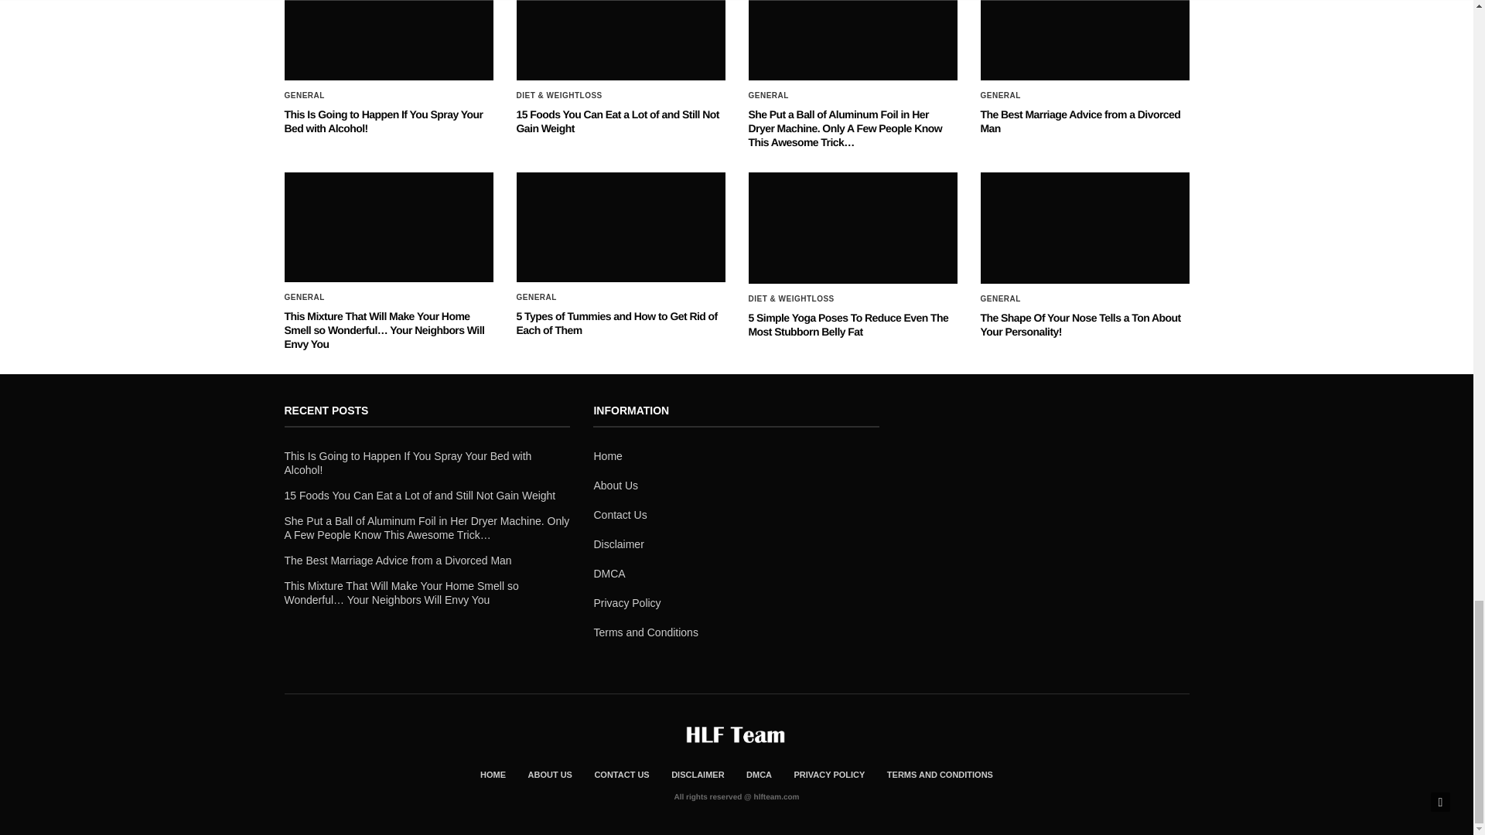 The height and width of the screenshot is (835, 1485). Describe the element at coordinates (768, 95) in the screenshot. I see `General` at that location.